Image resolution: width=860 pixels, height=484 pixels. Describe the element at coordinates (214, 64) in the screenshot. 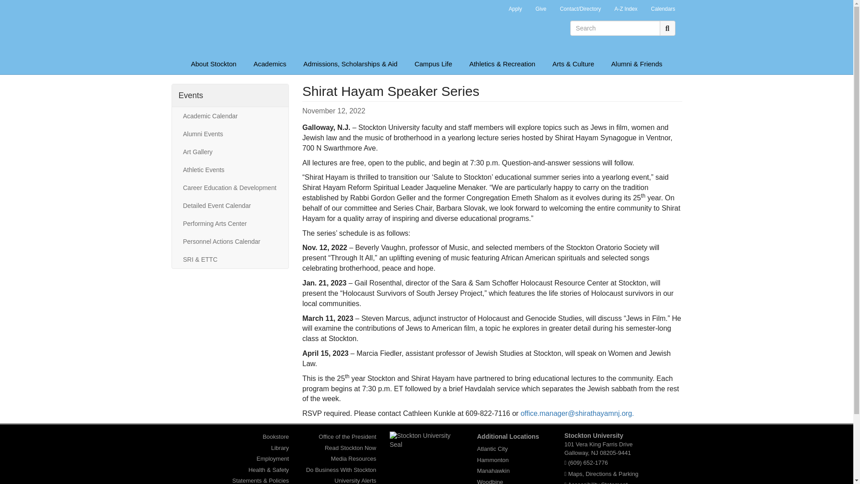

I see `About Stockton` at that location.